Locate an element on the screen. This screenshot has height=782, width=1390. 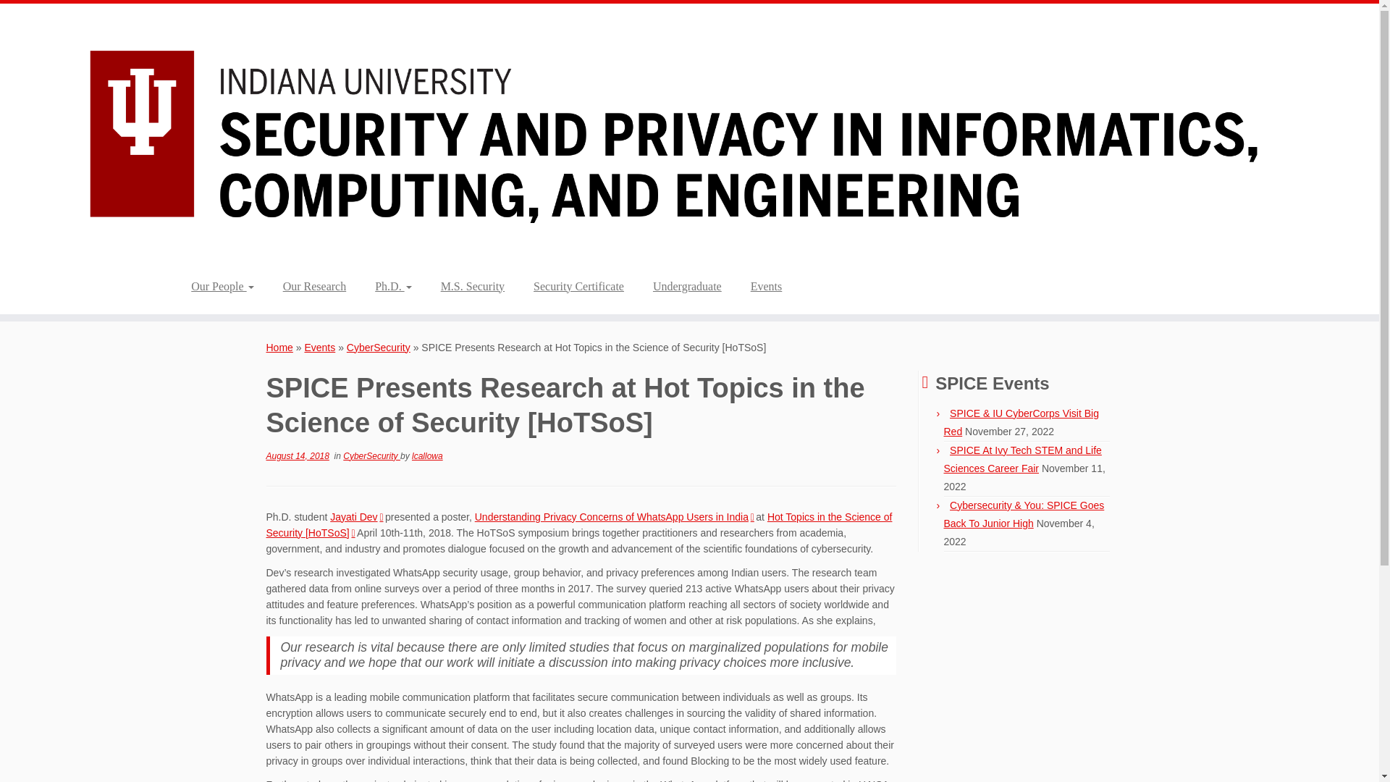
August 14, 2018 is located at coordinates (298, 456).